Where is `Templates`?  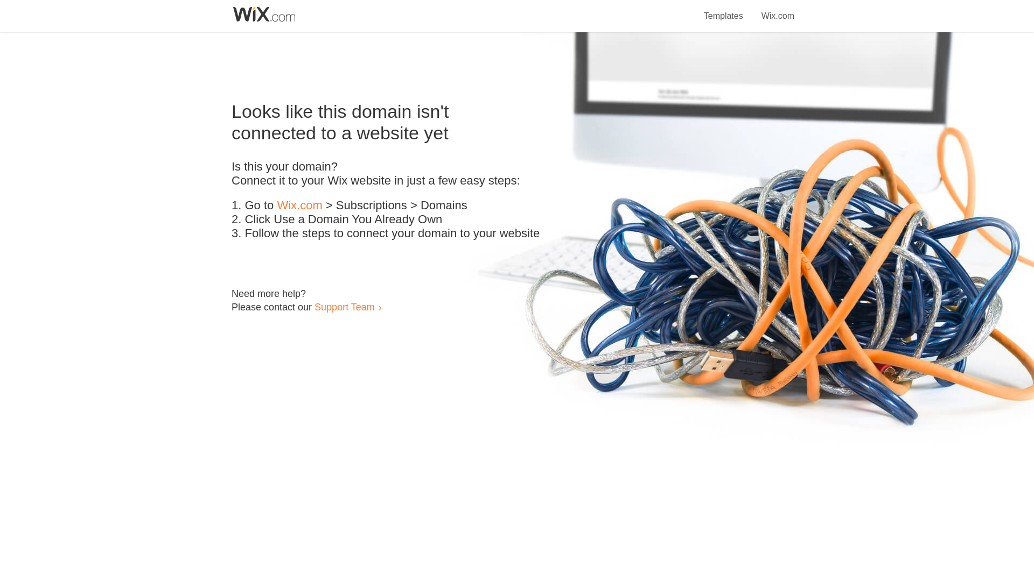
Templates is located at coordinates (724, 10).